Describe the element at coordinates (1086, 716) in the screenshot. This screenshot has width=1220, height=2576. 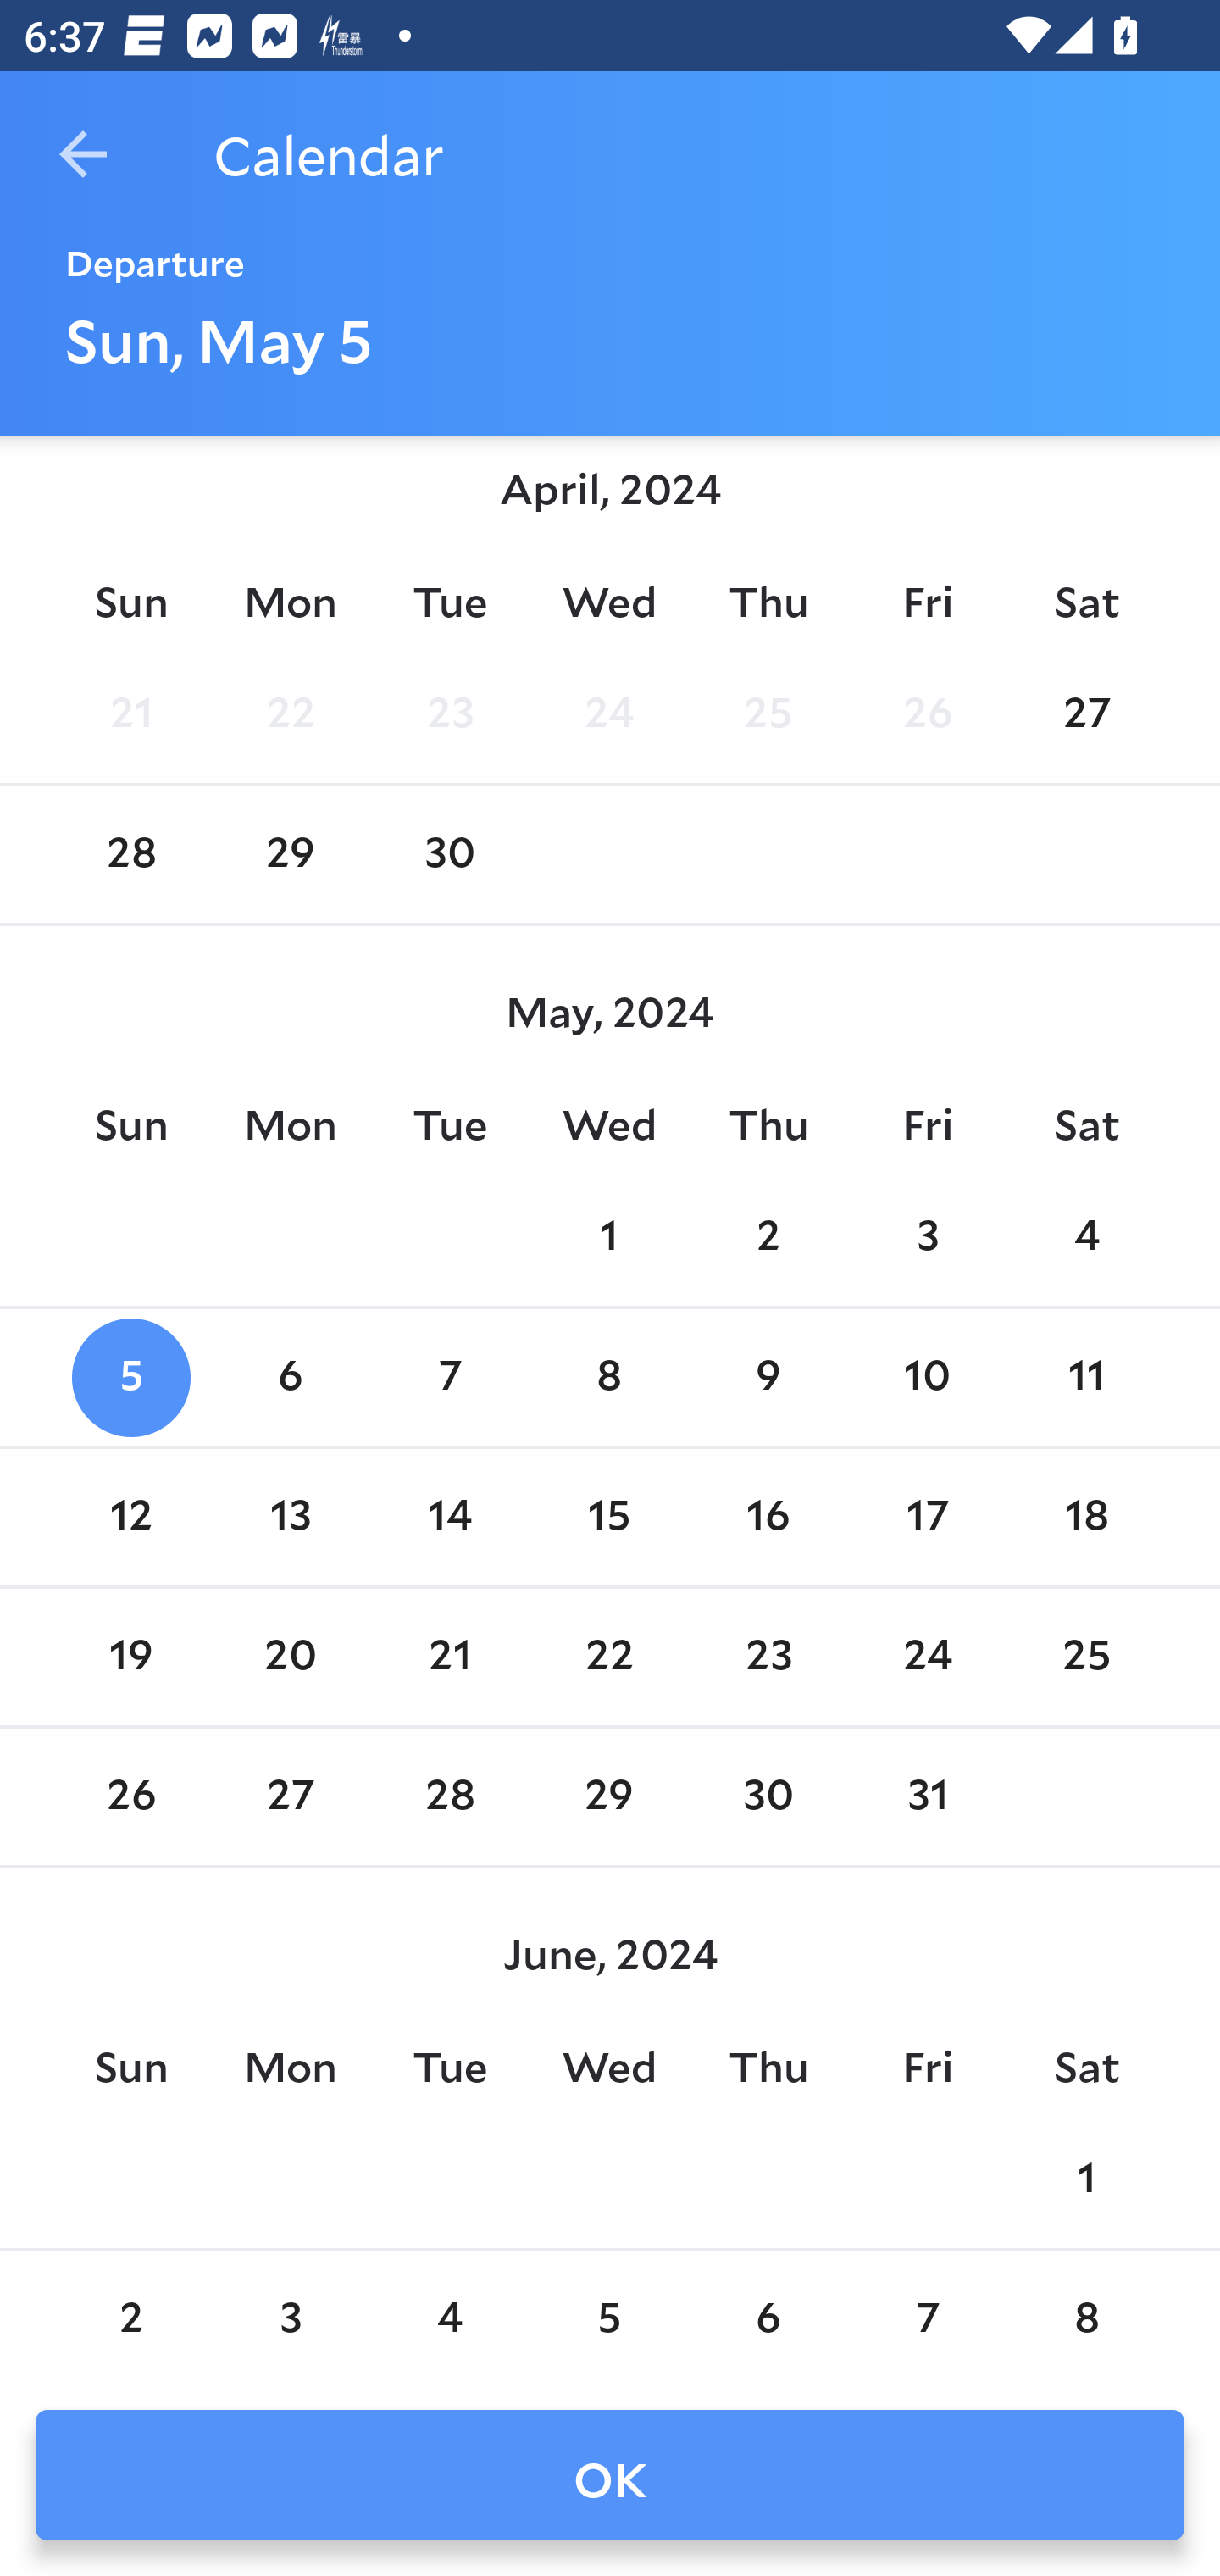
I see `27` at that location.